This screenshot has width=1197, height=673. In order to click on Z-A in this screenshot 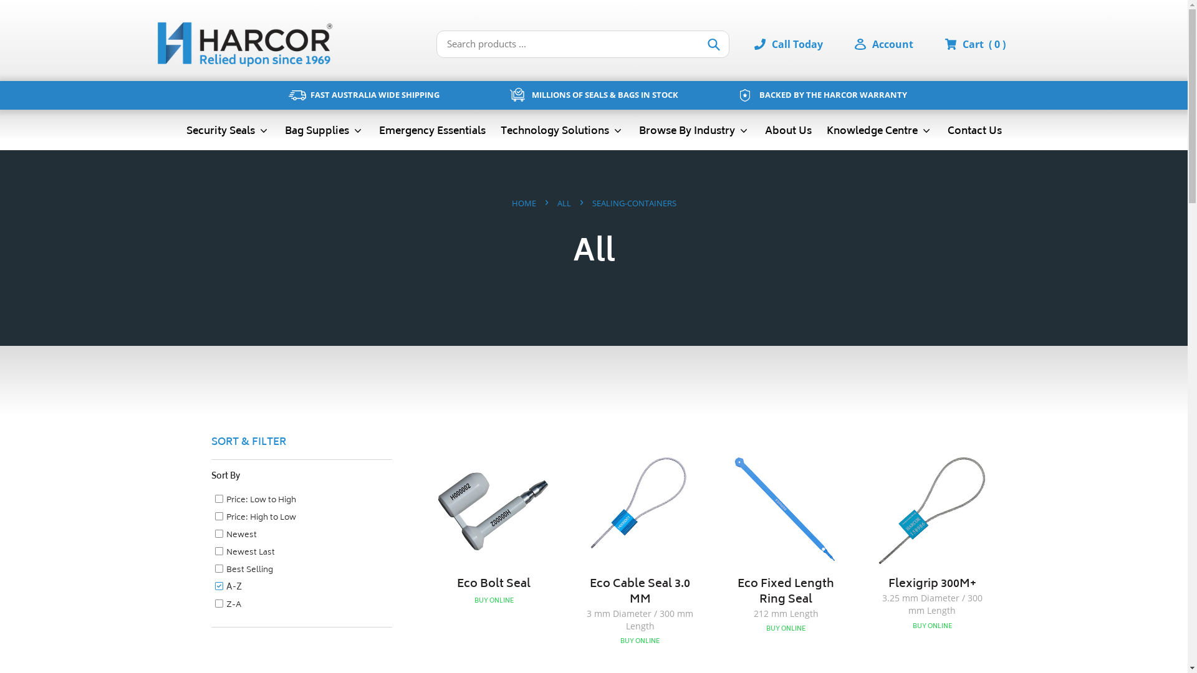, I will do `click(228, 606)`.